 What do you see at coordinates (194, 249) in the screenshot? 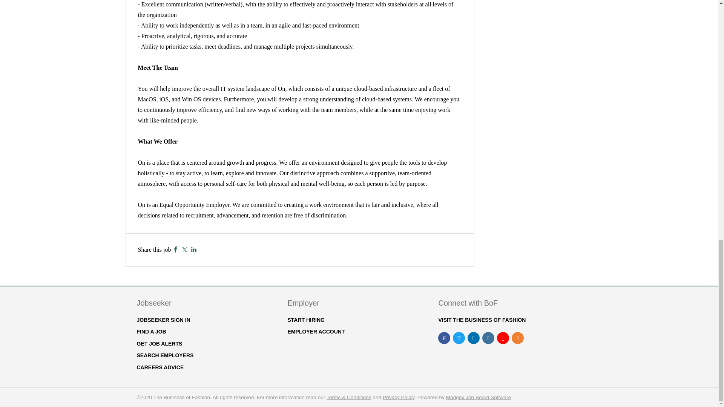
I see `LinkedIn` at bounding box center [194, 249].